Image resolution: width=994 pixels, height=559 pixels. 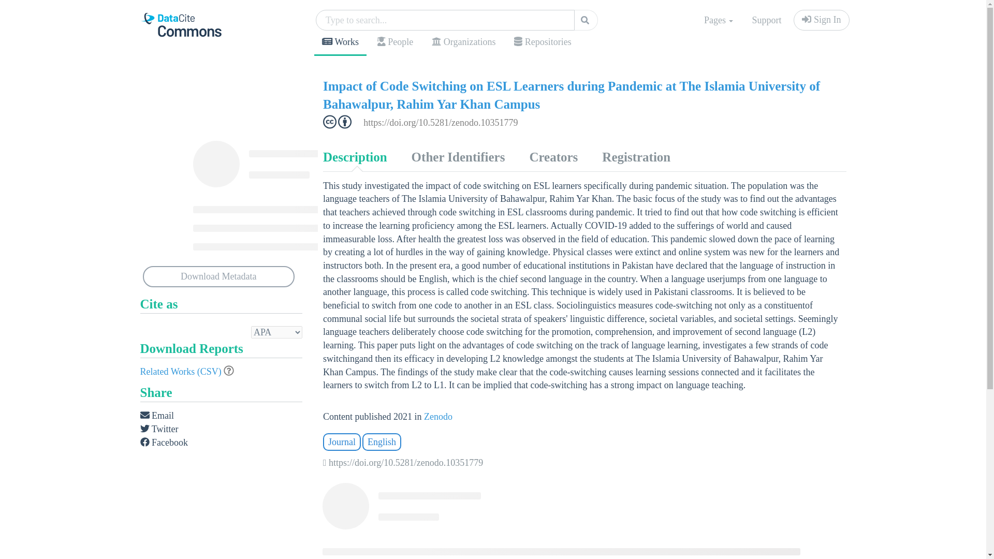 What do you see at coordinates (458, 157) in the screenshot?
I see `Other Identifiers` at bounding box center [458, 157].